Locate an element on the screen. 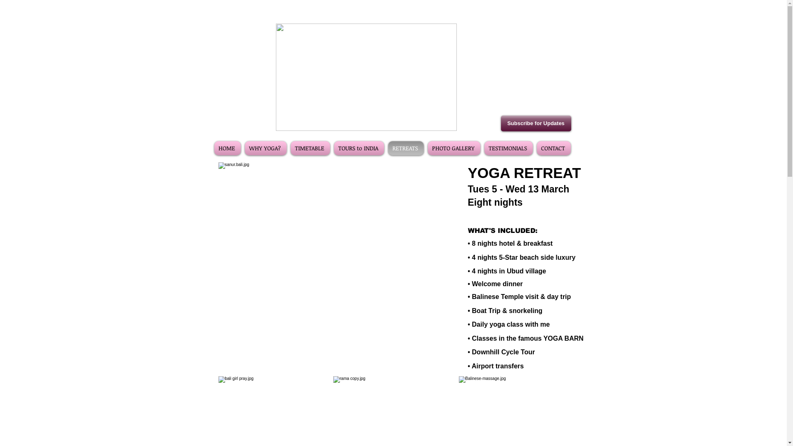 The height and width of the screenshot is (446, 793). bali girl pray.jpg is located at coordinates (341, 265).